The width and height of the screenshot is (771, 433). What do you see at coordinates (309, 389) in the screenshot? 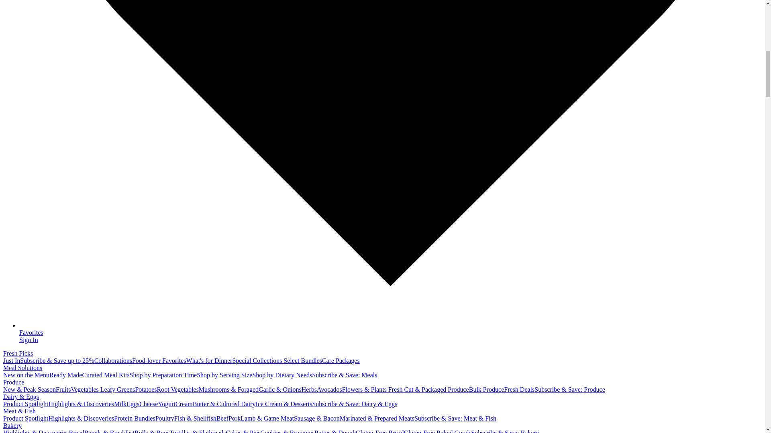
I see `Herbs` at bounding box center [309, 389].